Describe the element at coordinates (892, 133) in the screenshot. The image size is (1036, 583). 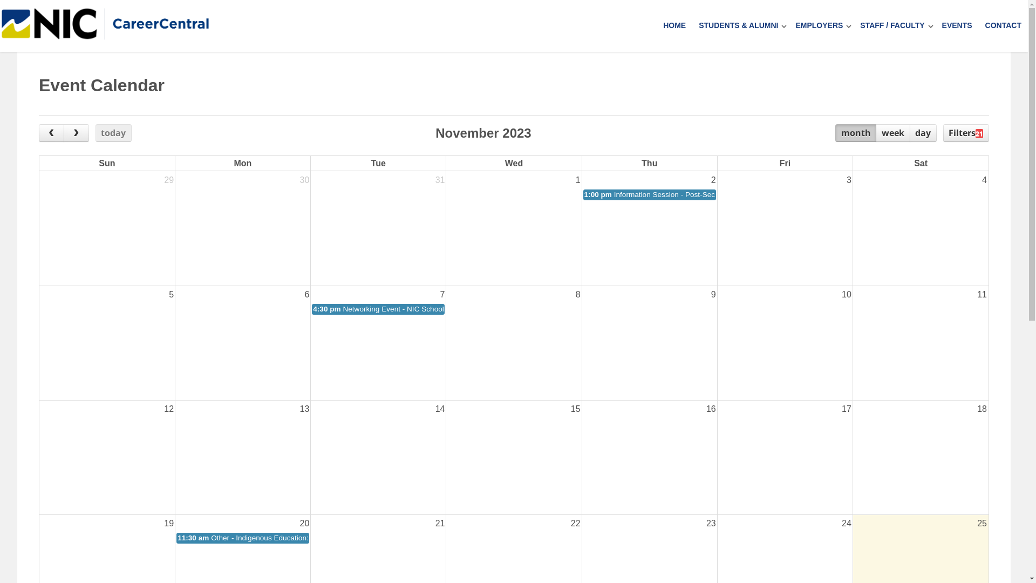
I see `week` at that location.